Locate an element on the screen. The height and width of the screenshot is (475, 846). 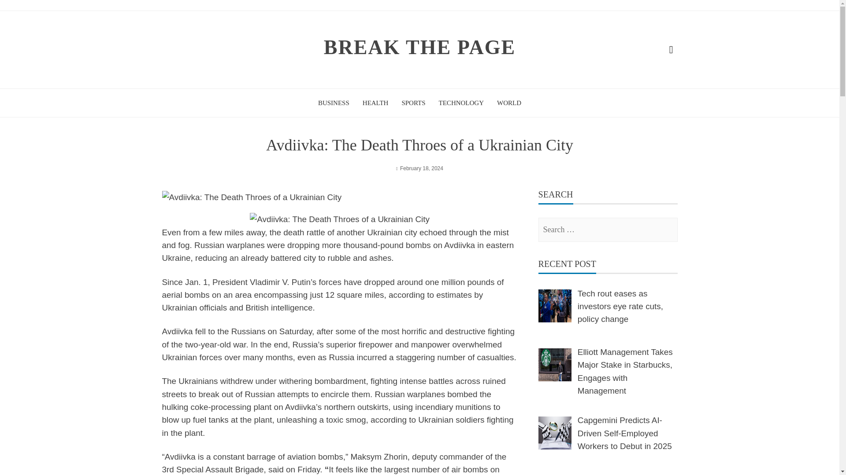
TECHNOLOGY is located at coordinates (461, 103).